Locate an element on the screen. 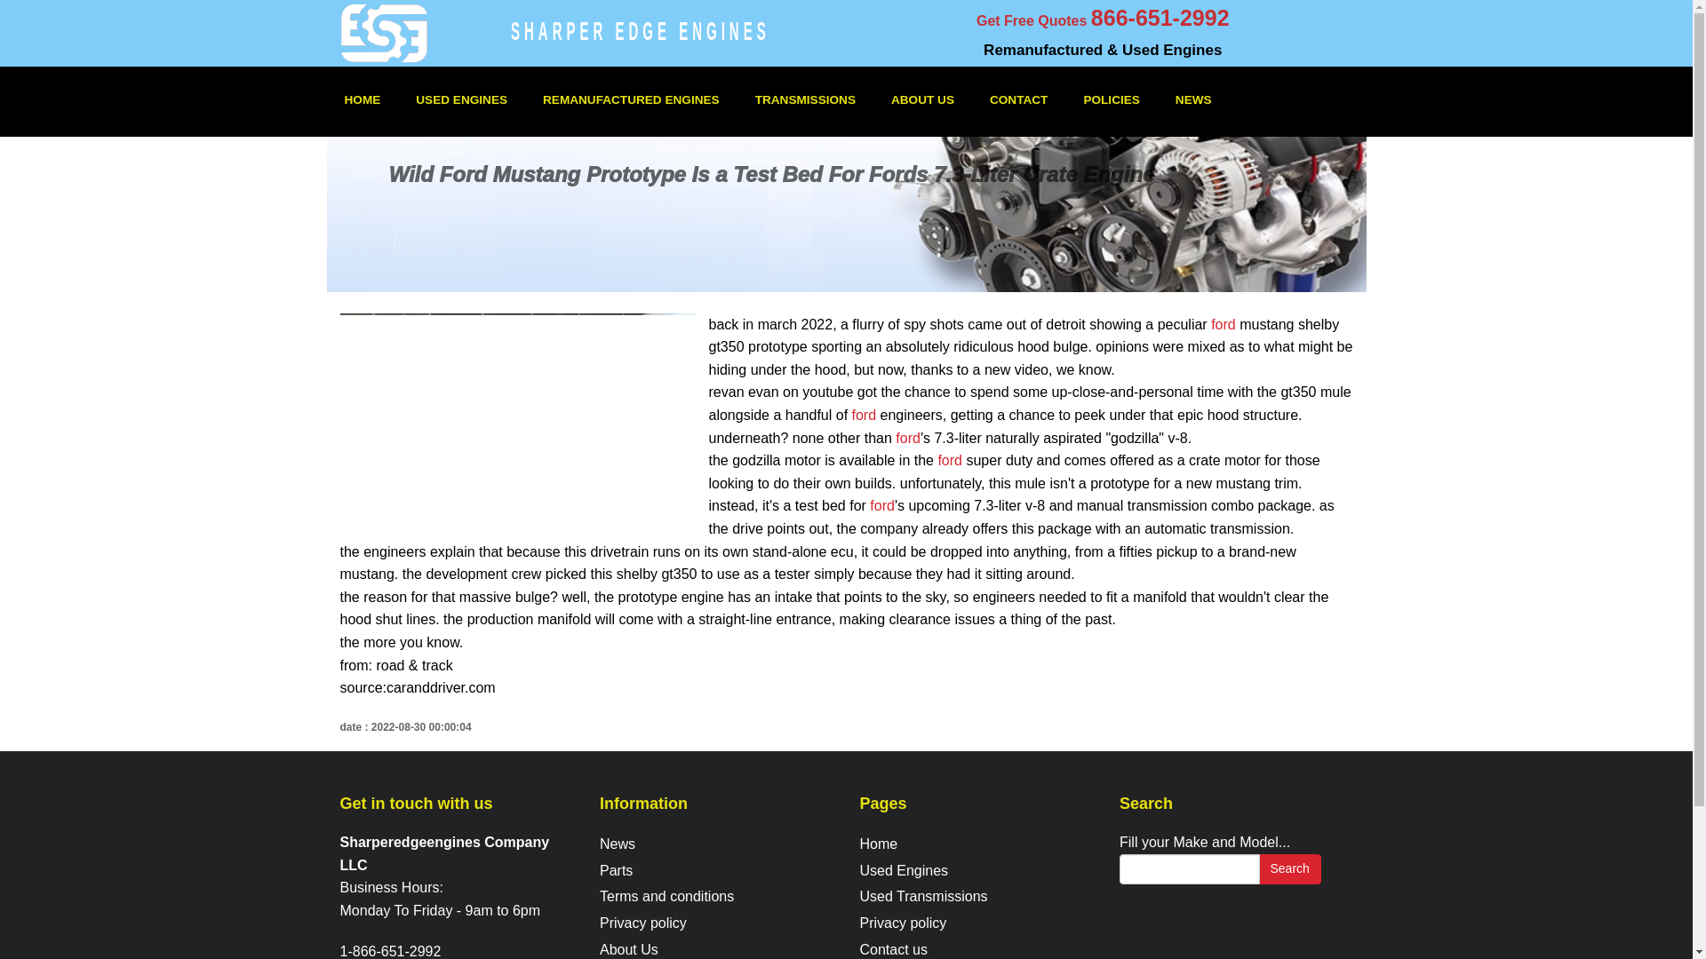 This screenshot has height=959, width=1706. About Us is located at coordinates (629, 948).